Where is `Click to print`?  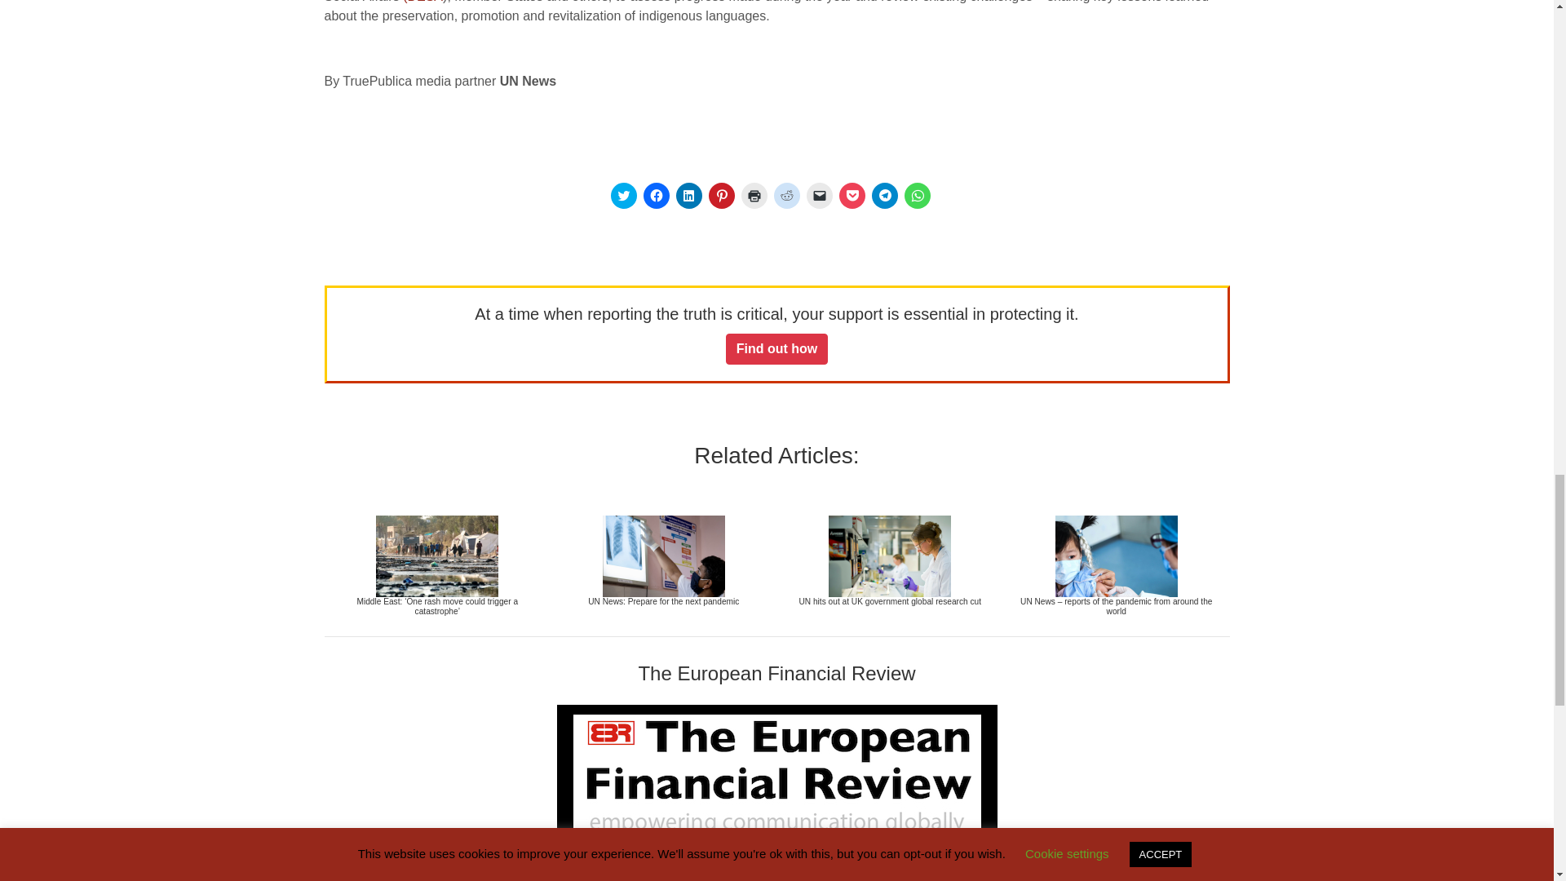
Click to print is located at coordinates (754, 195).